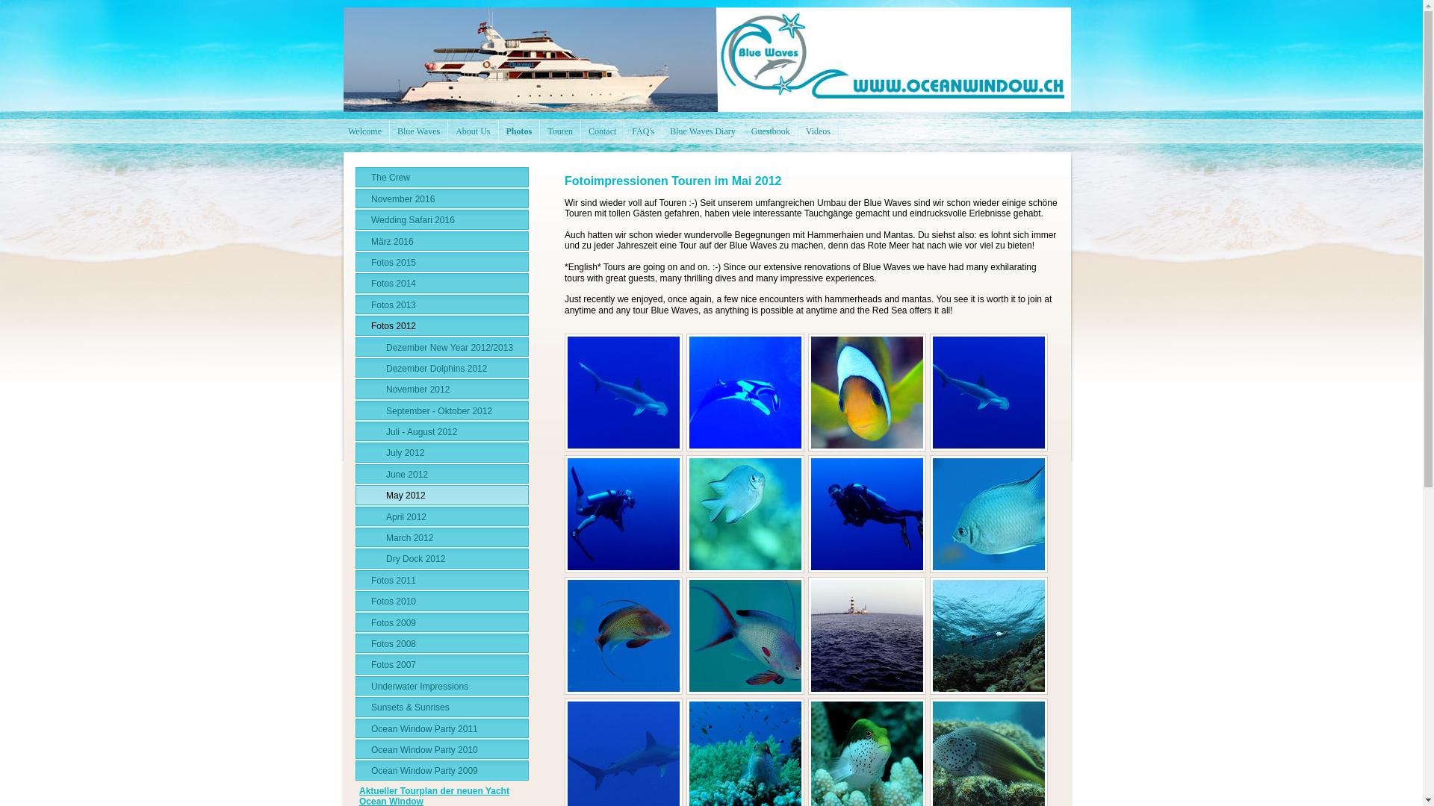 This screenshot has width=1434, height=806. I want to click on Fotos 2014, so click(442, 283).